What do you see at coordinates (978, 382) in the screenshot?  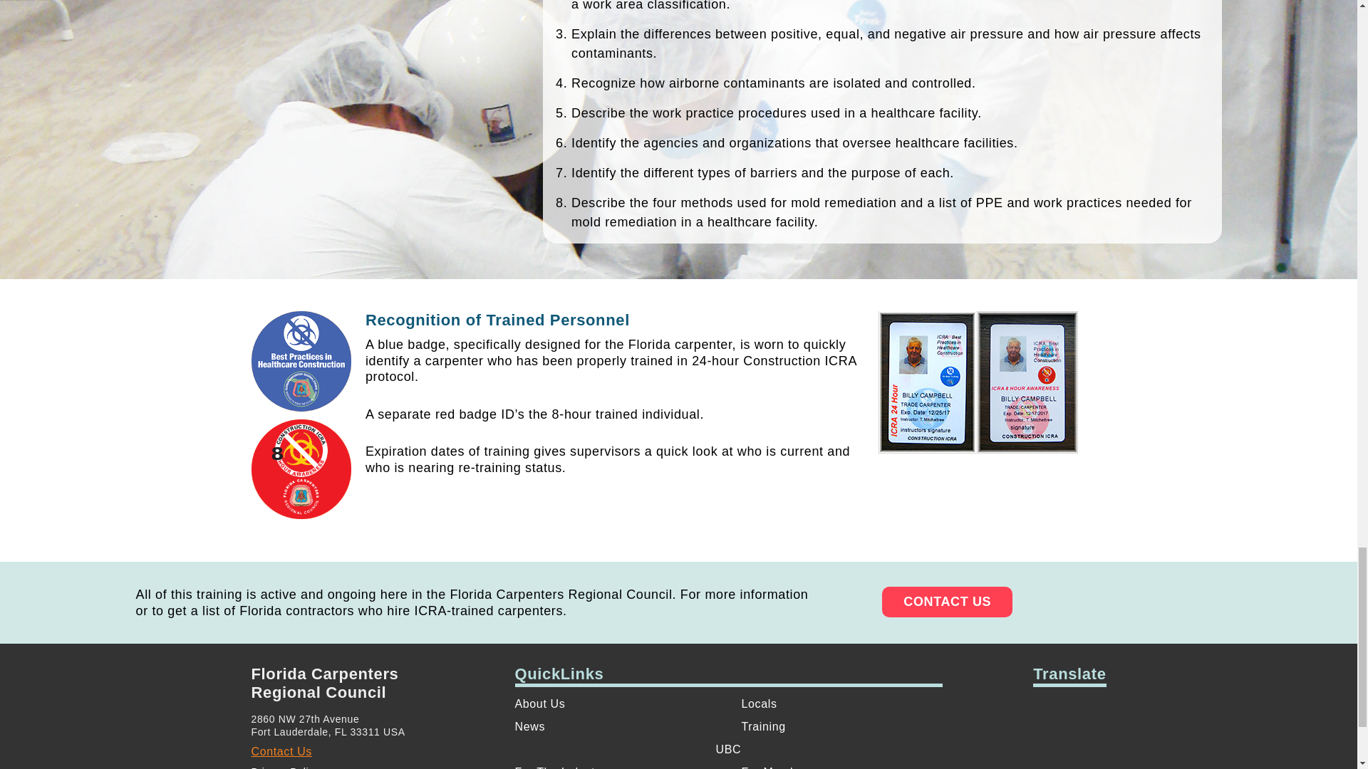 I see `ICRA Badge` at bounding box center [978, 382].